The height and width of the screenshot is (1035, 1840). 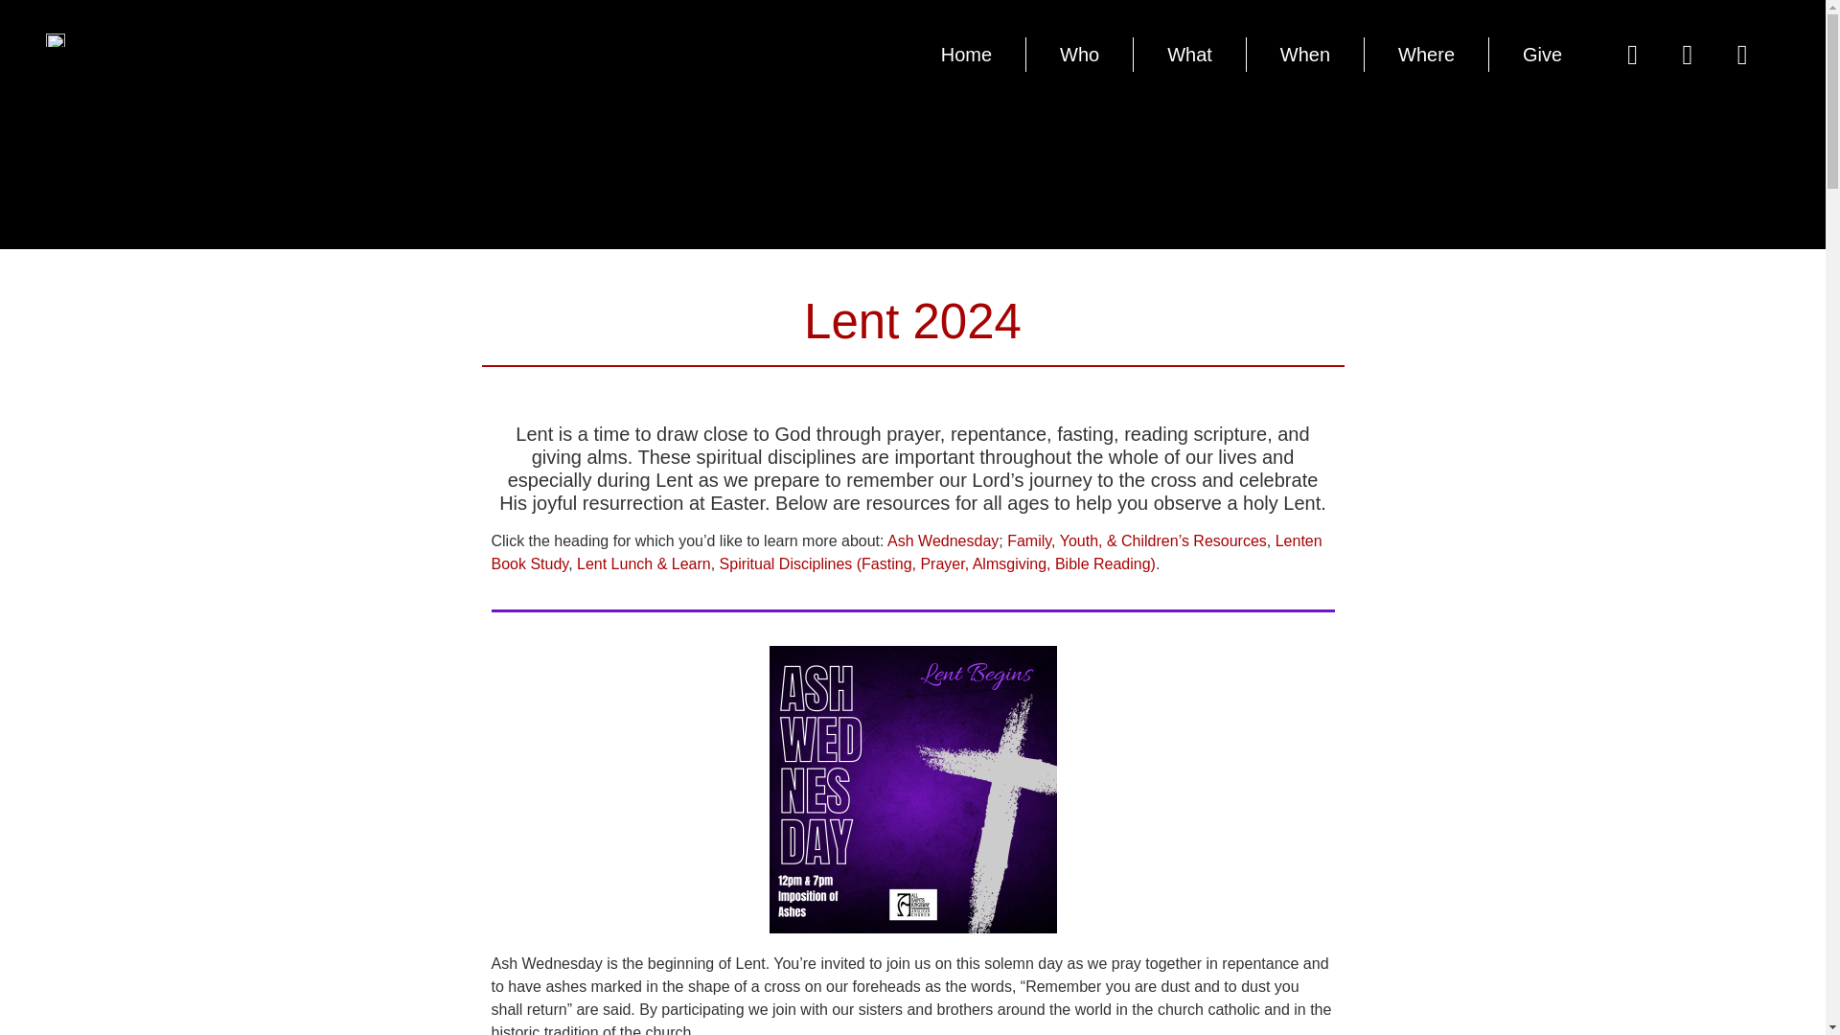 What do you see at coordinates (1305, 54) in the screenshot?
I see `When` at bounding box center [1305, 54].